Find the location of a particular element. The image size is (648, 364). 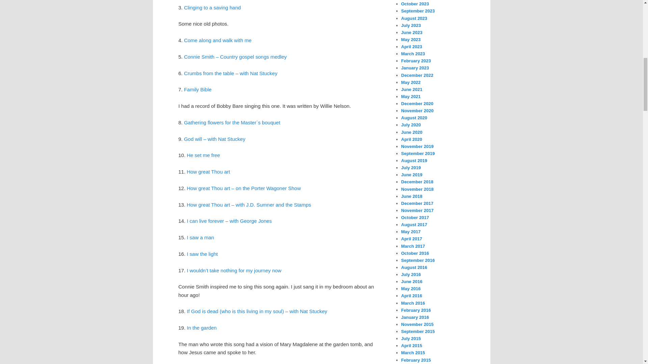

I saw a man is located at coordinates (200, 237).